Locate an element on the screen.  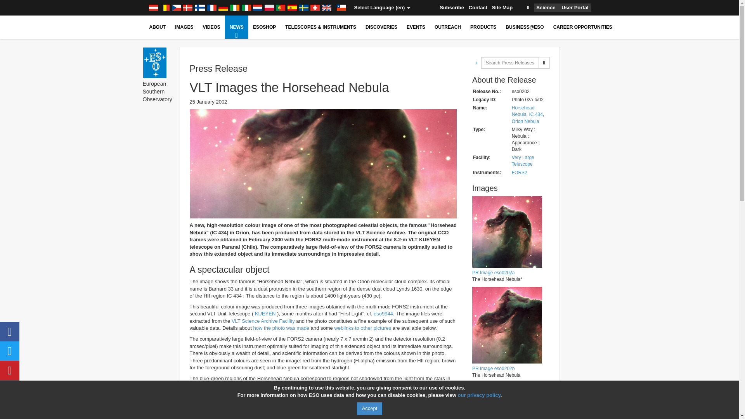
Italy is located at coordinates (246, 8).